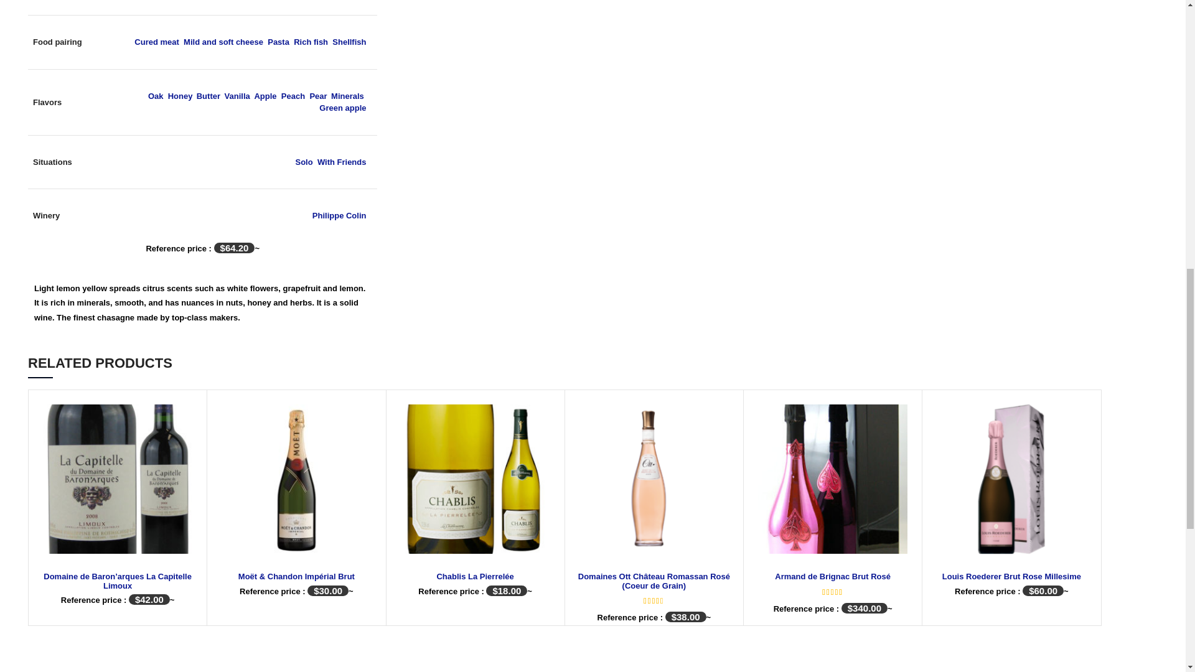 Image resolution: width=1195 pixels, height=672 pixels. I want to click on Honey, so click(180, 96).